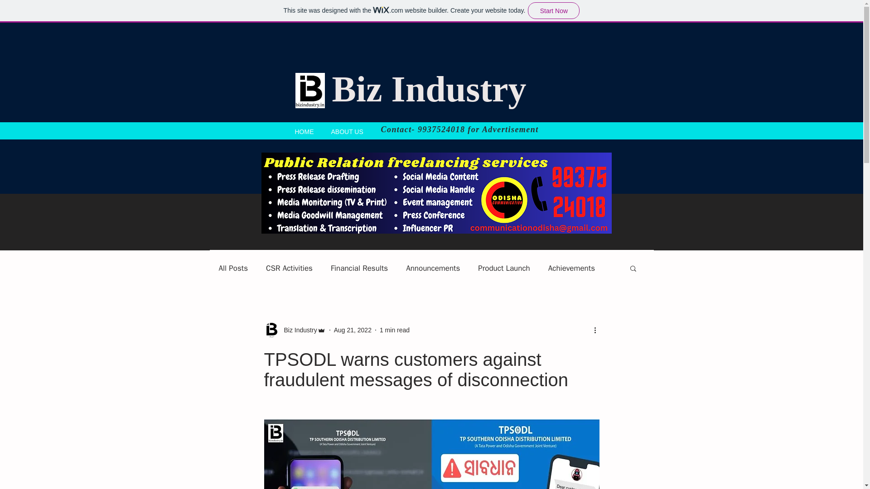 This screenshot has height=489, width=870. What do you see at coordinates (429, 89) in the screenshot?
I see `Biz Industry` at bounding box center [429, 89].